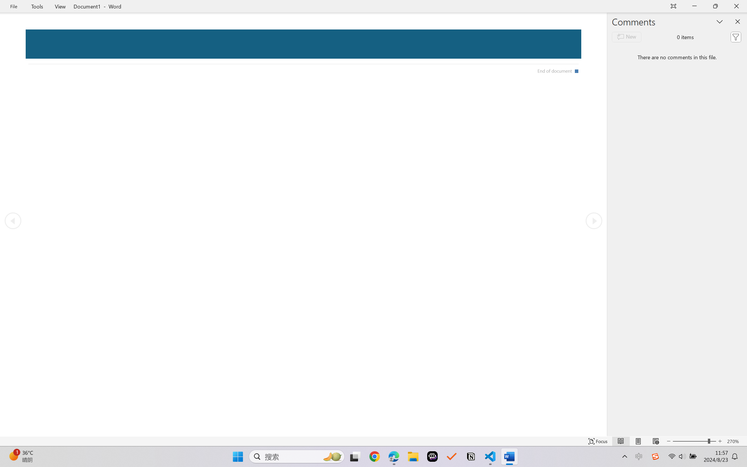 The height and width of the screenshot is (467, 747). What do you see at coordinates (720, 441) in the screenshot?
I see `Increase Text Size` at bounding box center [720, 441].